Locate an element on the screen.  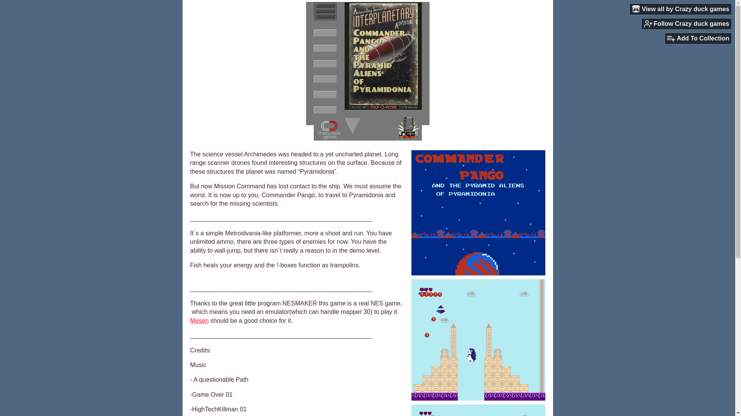
Follow Crazy duck games is located at coordinates (686, 23).